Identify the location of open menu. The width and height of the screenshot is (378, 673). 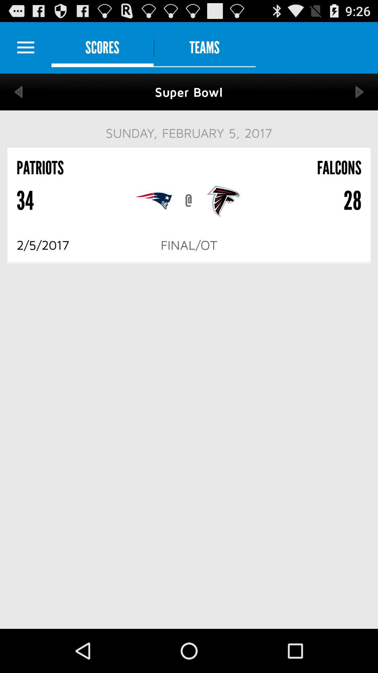
(26, 48).